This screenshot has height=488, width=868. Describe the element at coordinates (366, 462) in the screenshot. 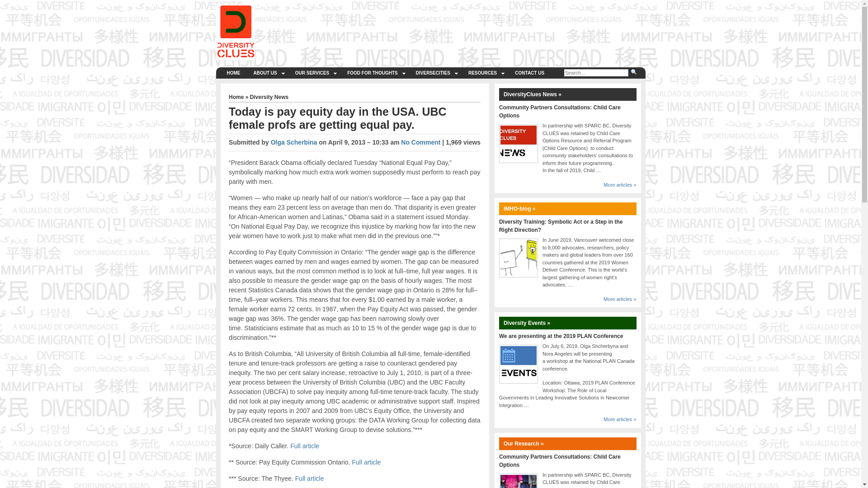

I see `Full article` at that location.